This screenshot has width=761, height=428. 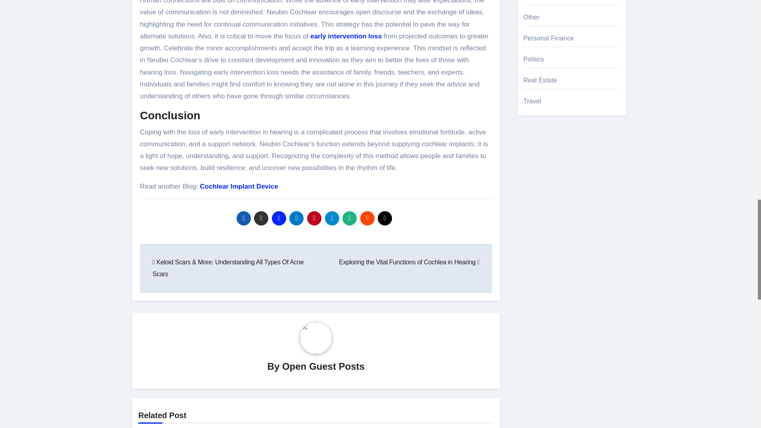 I want to click on early intervention loss, so click(x=346, y=36).